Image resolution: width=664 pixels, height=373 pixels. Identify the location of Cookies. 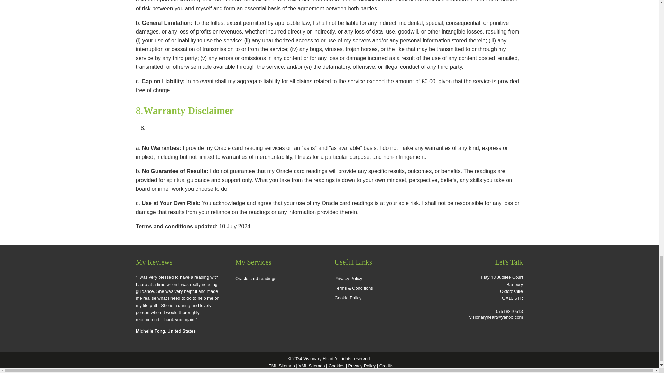
(336, 366).